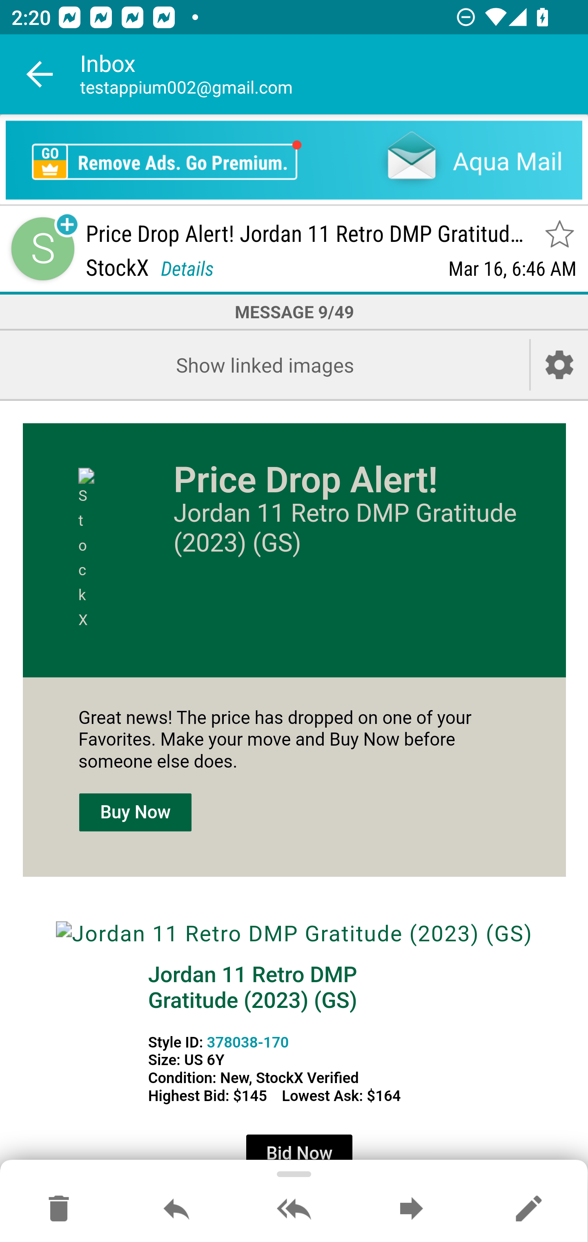 The width and height of the screenshot is (588, 1242). Describe the element at coordinates (294, 1209) in the screenshot. I see `Reply all` at that location.